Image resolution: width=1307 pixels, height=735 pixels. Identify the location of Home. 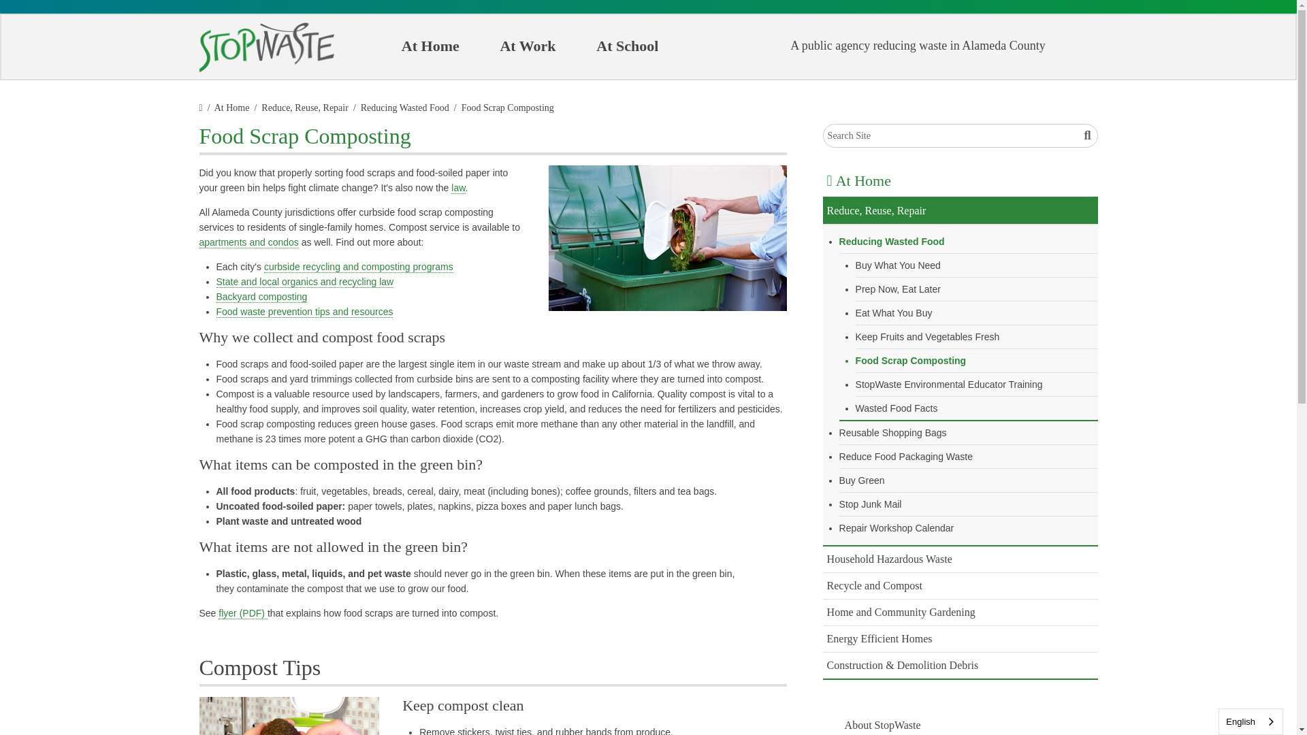
(265, 48).